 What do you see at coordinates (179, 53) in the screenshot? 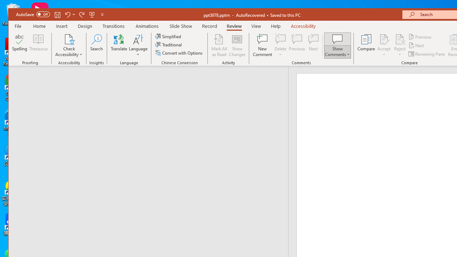
I see `Convert with Options...` at bounding box center [179, 53].